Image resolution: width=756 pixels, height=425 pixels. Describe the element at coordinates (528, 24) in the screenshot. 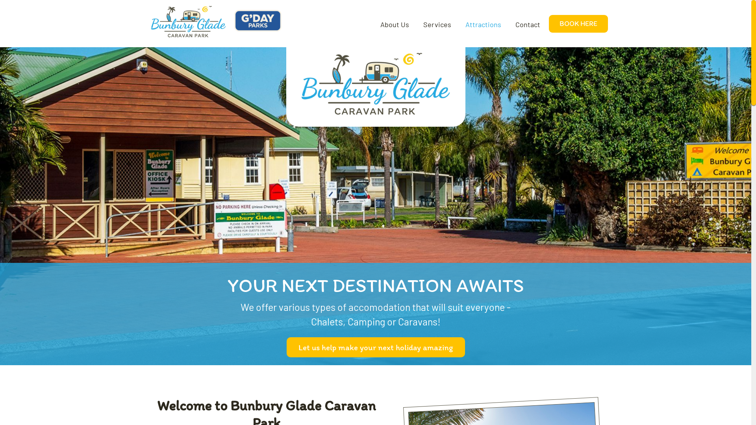

I see `Contact` at that location.